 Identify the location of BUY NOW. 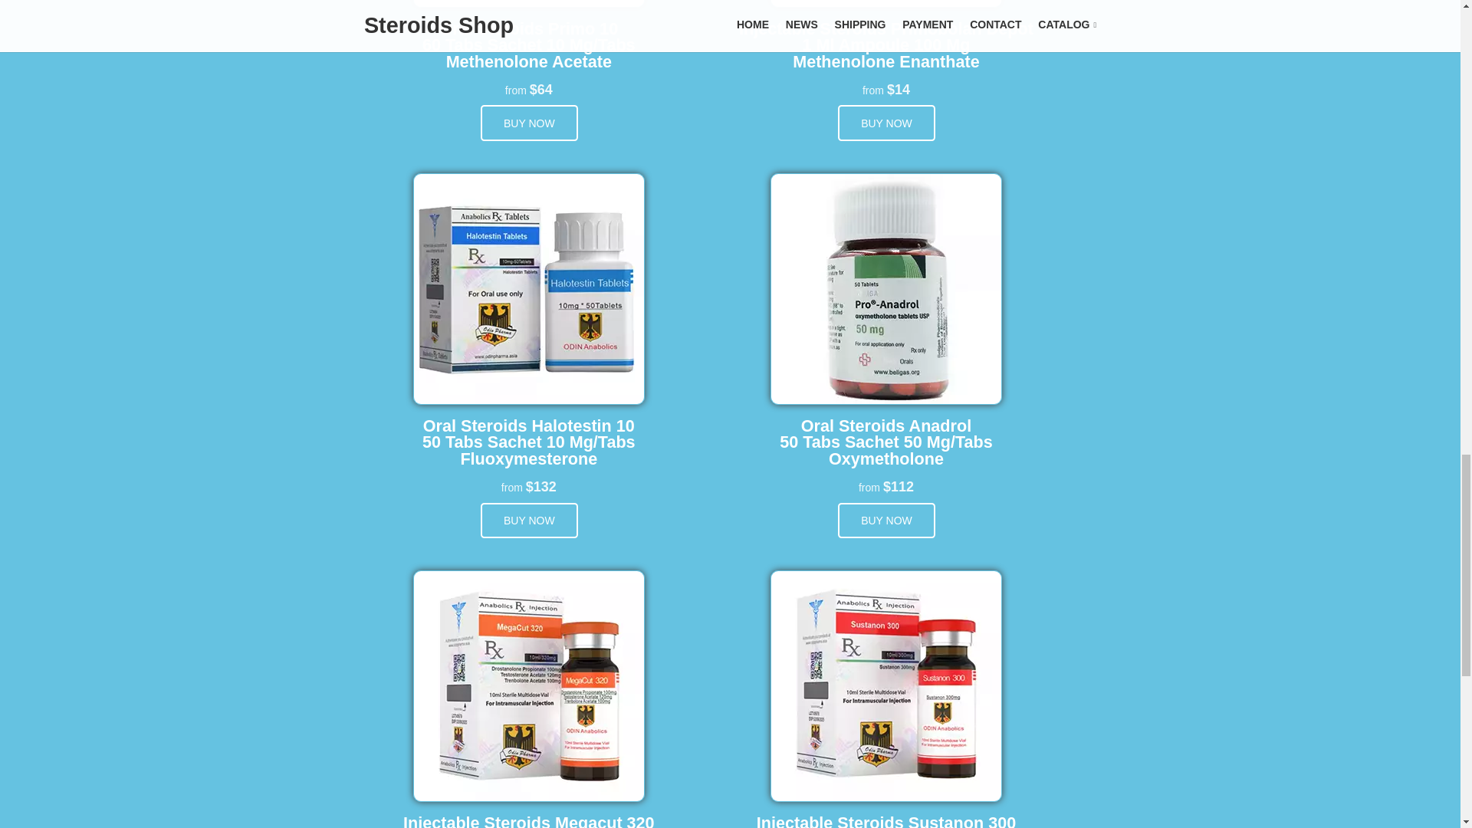
(529, 521).